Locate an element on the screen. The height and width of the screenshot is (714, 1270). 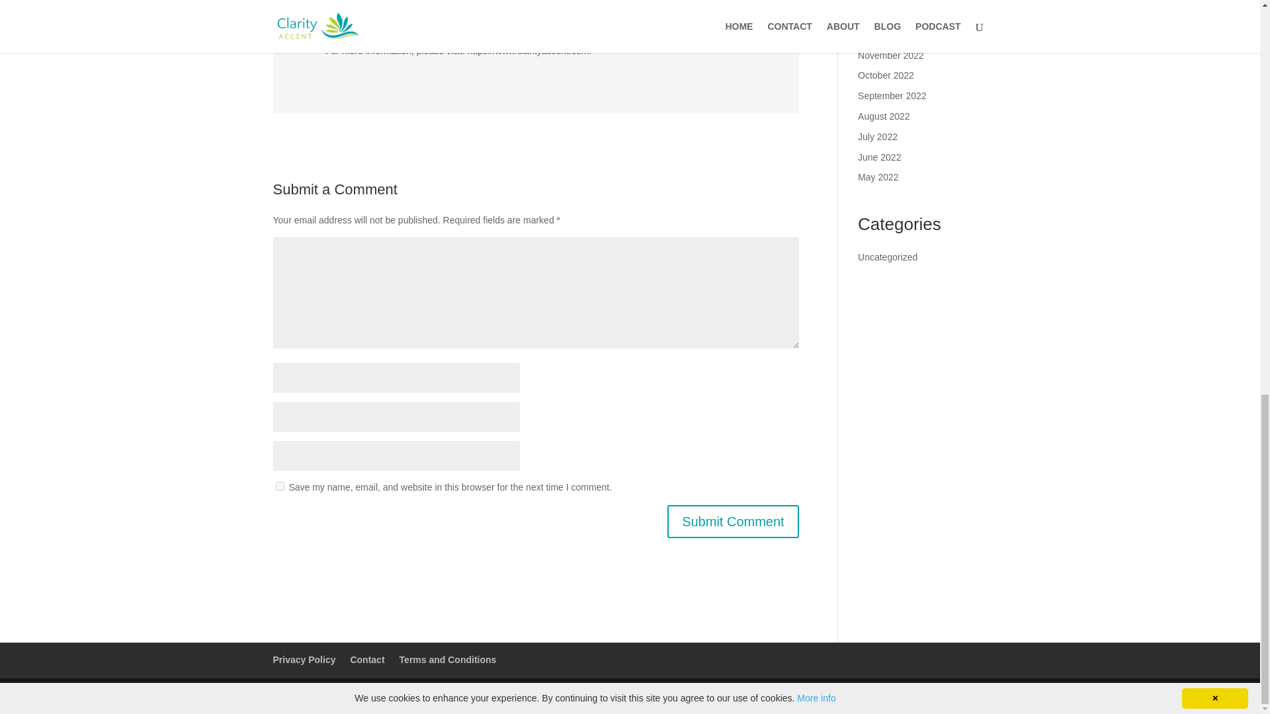
November 2022 is located at coordinates (891, 55).